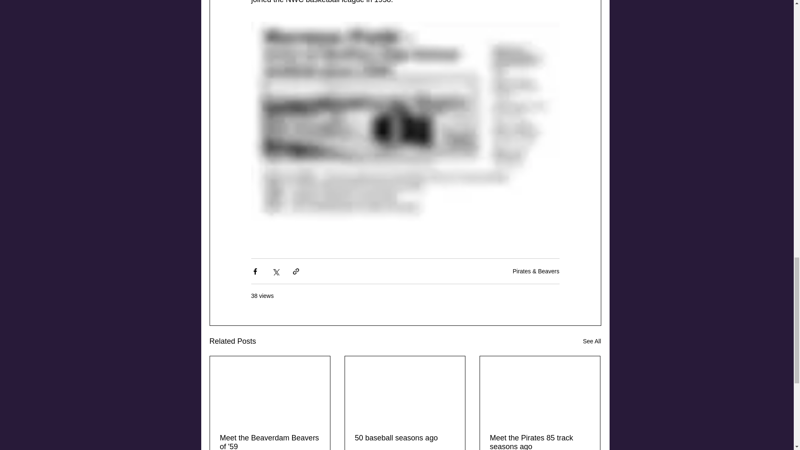 The width and height of the screenshot is (800, 450). Describe the element at coordinates (270, 442) in the screenshot. I see `Meet the Beaverdam Beavers of '59` at that location.